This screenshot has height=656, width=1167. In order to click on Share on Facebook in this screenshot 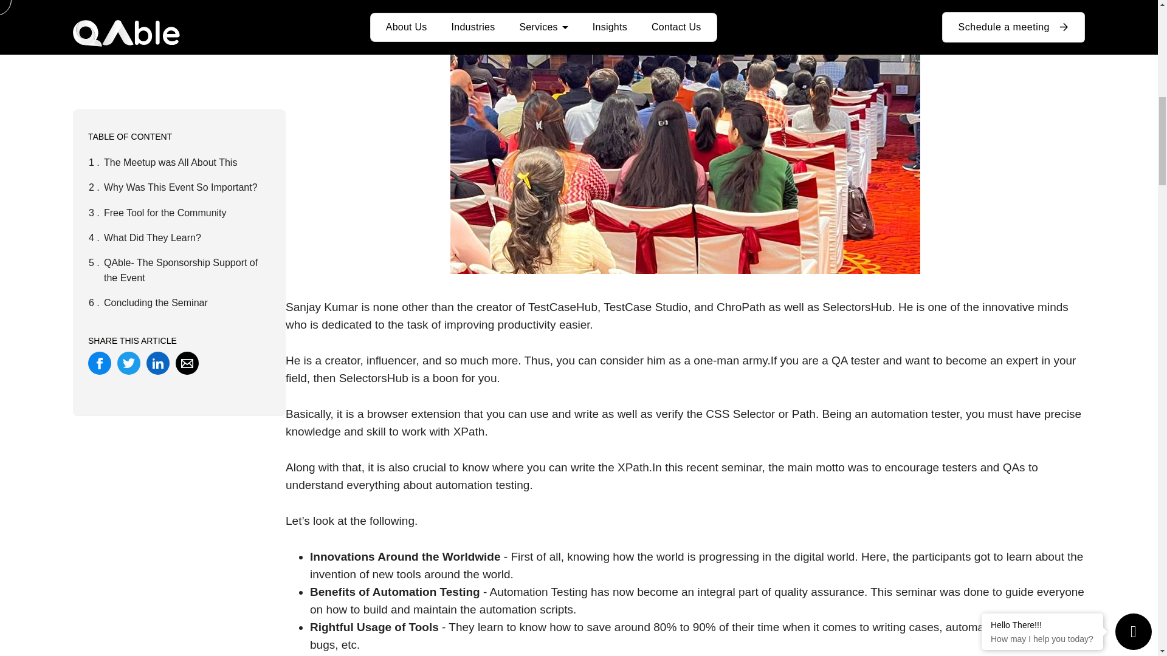, I will do `click(100, 5)`.